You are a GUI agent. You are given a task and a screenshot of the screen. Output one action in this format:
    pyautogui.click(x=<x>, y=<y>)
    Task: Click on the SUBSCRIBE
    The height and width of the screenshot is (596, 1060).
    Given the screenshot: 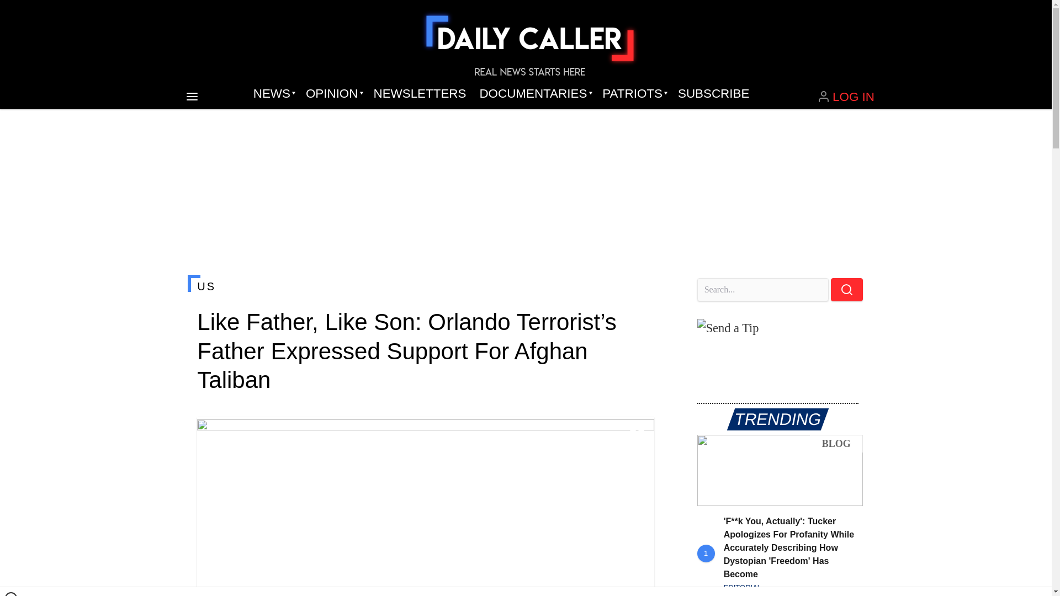 What is the action you would take?
    pyautogui.click(x=713, y=94)
    